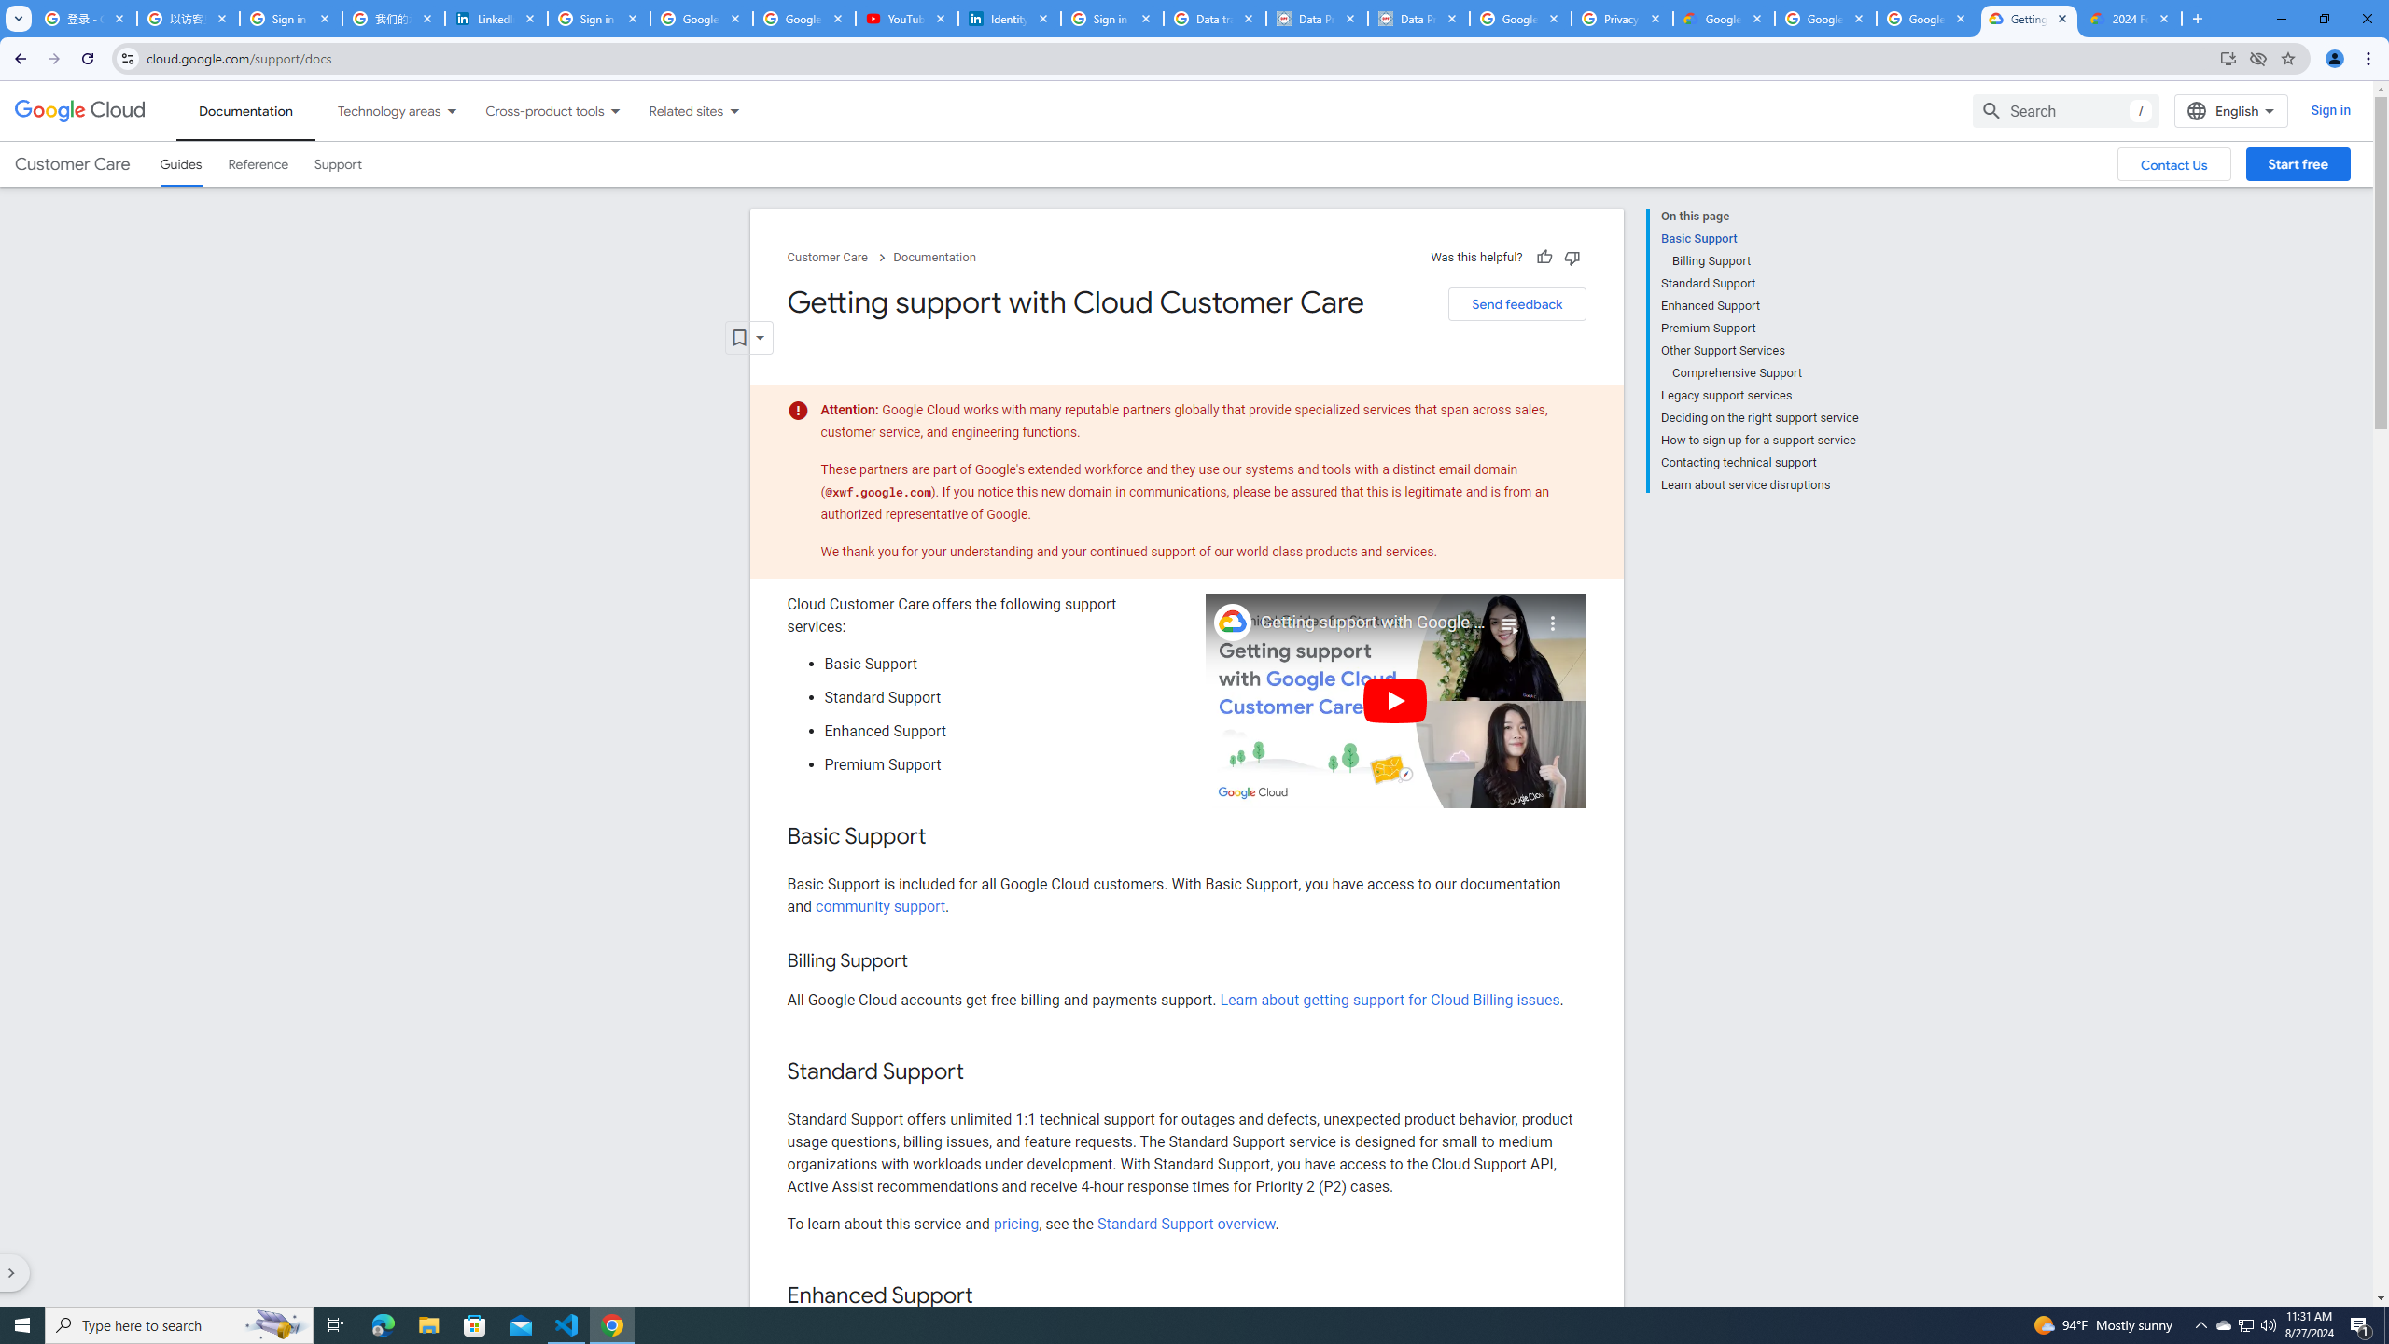 The width and height of the screenshot is (2389, 1344). What do you see at coordinates (1766, 372) in the screenshot?
I see `Comprehensive Support` at bounding box center [1766, 372].